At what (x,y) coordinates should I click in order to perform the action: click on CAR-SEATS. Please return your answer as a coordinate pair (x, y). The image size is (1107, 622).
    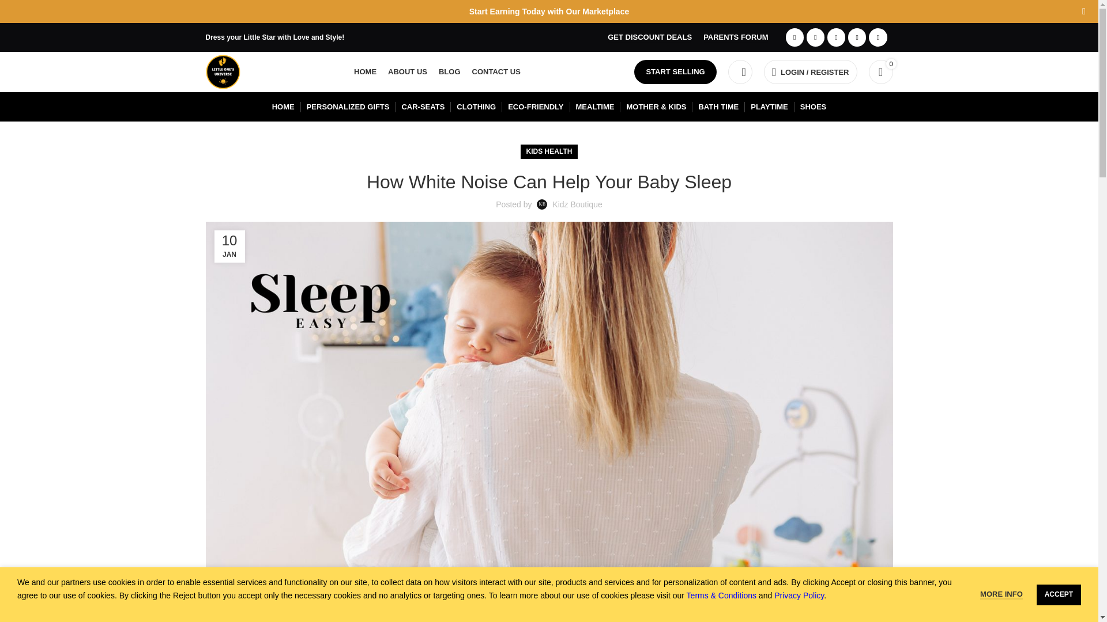
    Looking at the image, I should click on (423, 107).